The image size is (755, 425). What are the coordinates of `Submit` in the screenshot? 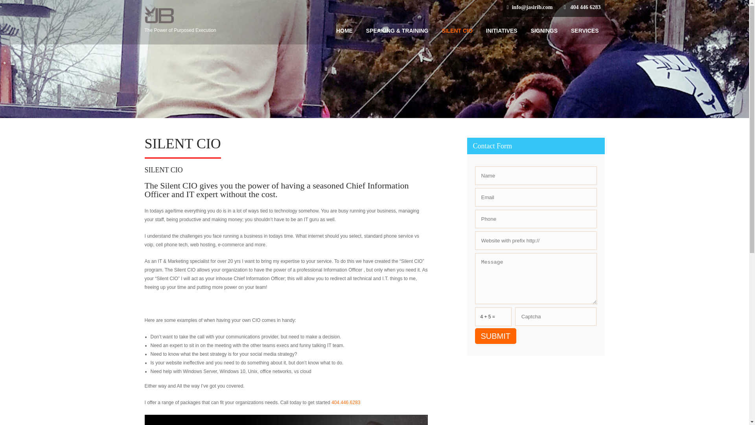 It's located at (495, 336).